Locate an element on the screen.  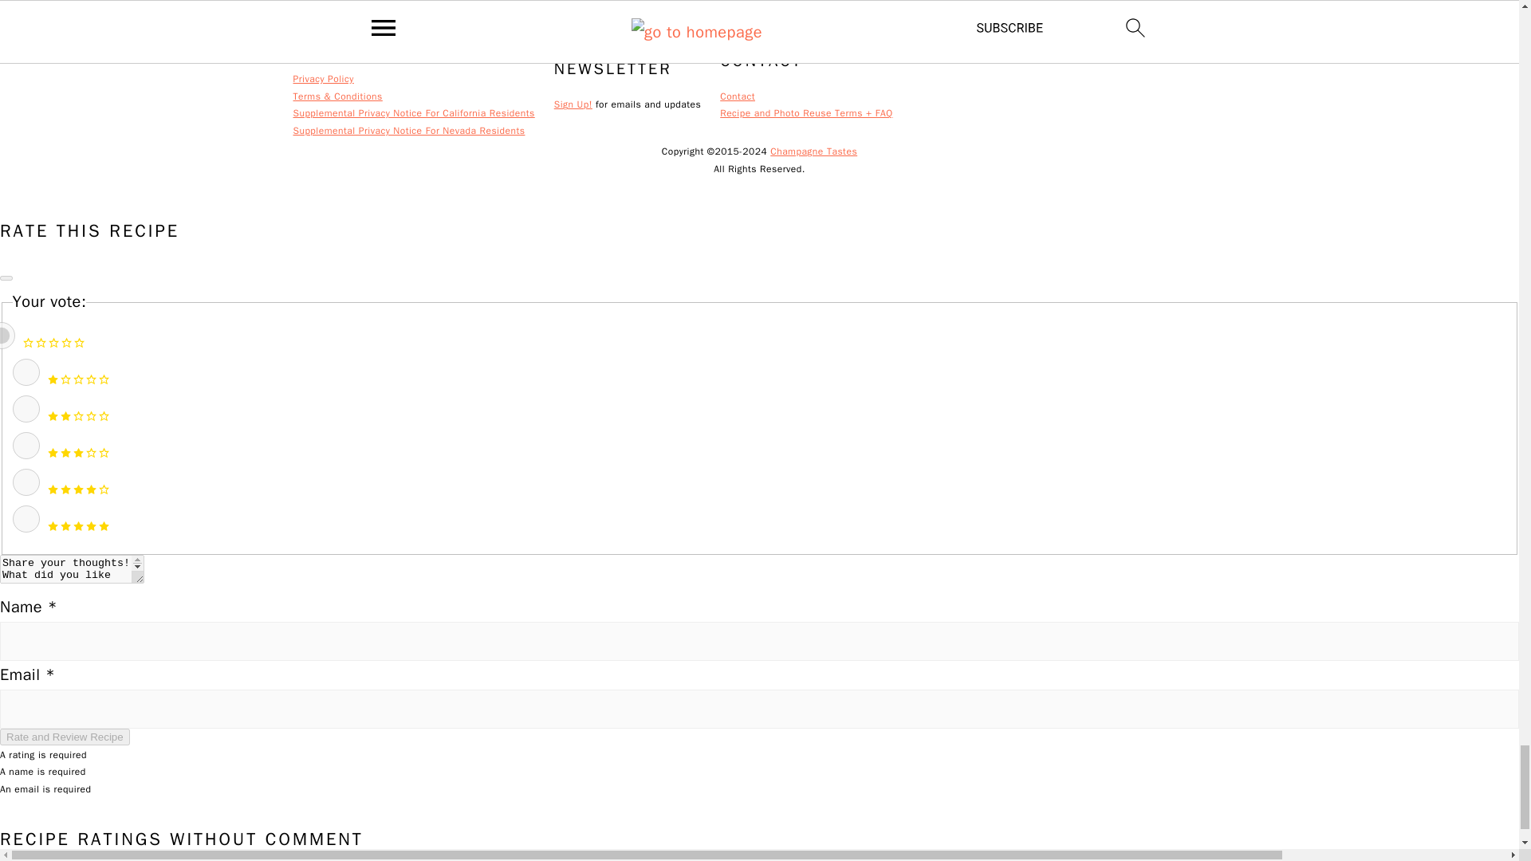
5 is located at coordinates (26, 518).